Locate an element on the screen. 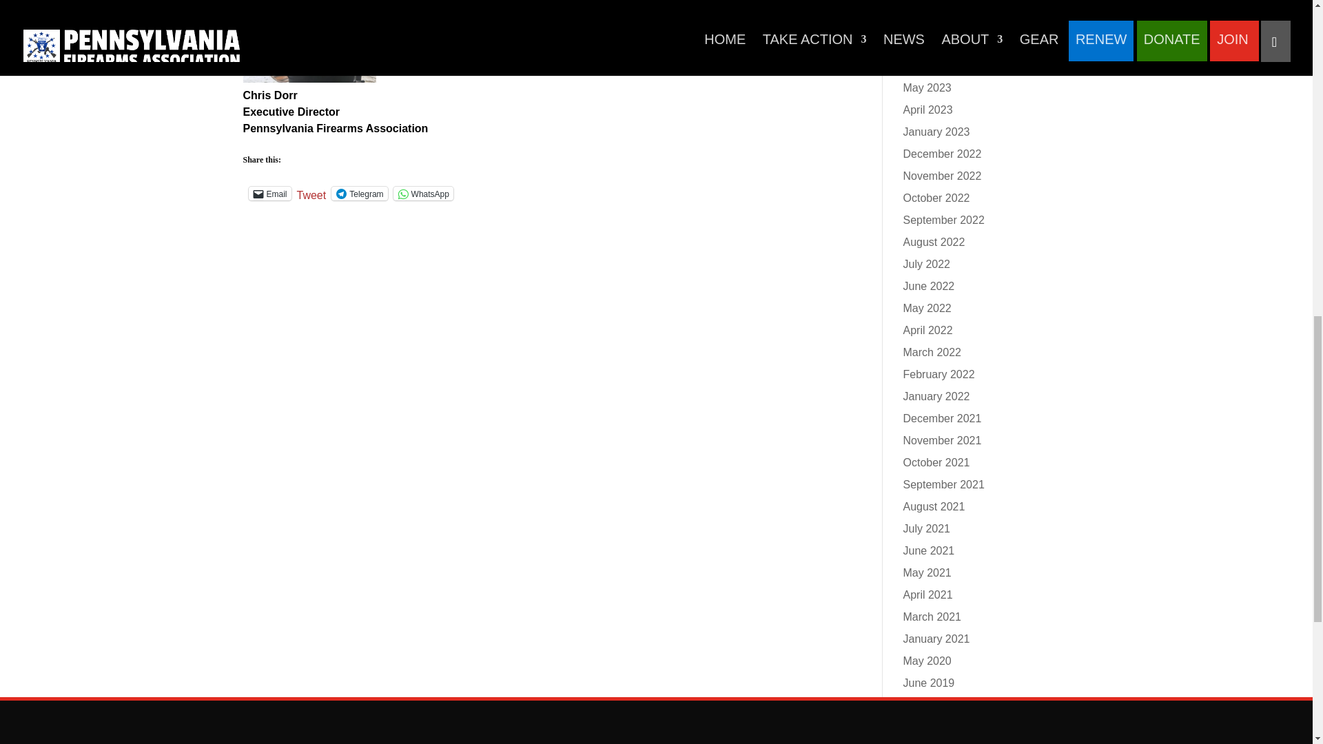 This screenshot has width=1323, height=744. Email is located at coordinates (269, 193).